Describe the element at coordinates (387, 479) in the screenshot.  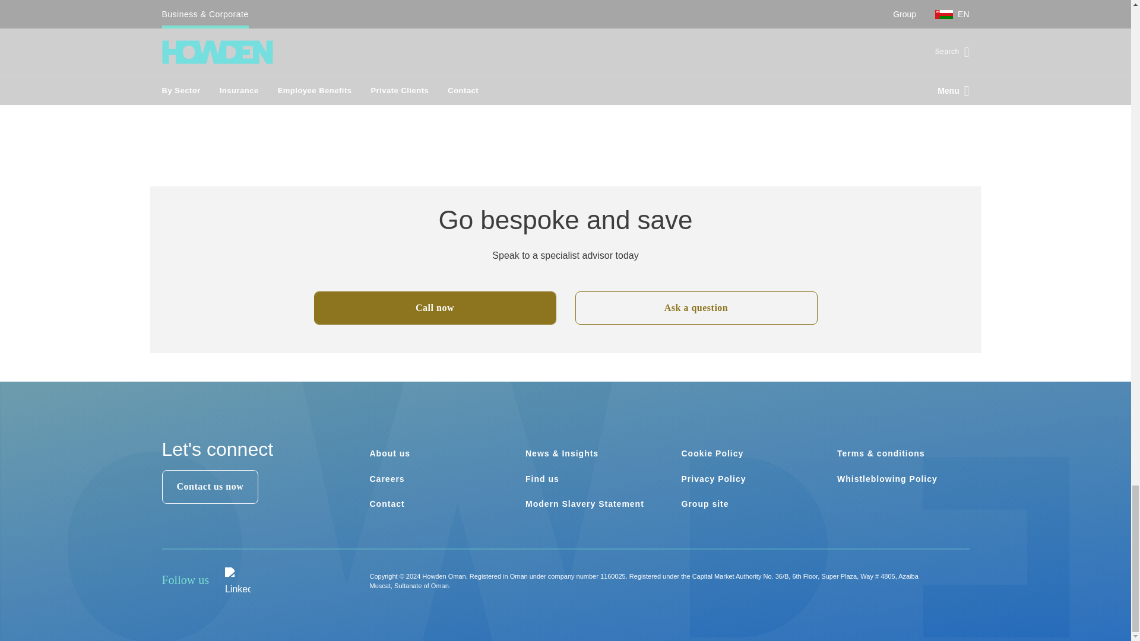
I see `Careers` at that location.